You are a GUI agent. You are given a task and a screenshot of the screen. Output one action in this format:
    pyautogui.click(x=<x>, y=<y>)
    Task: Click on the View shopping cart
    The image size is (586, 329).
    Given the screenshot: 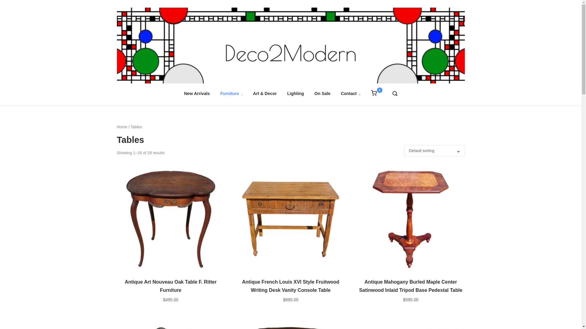 What is the action you would take?
    pyautogui.click(x=374, y=93)
    